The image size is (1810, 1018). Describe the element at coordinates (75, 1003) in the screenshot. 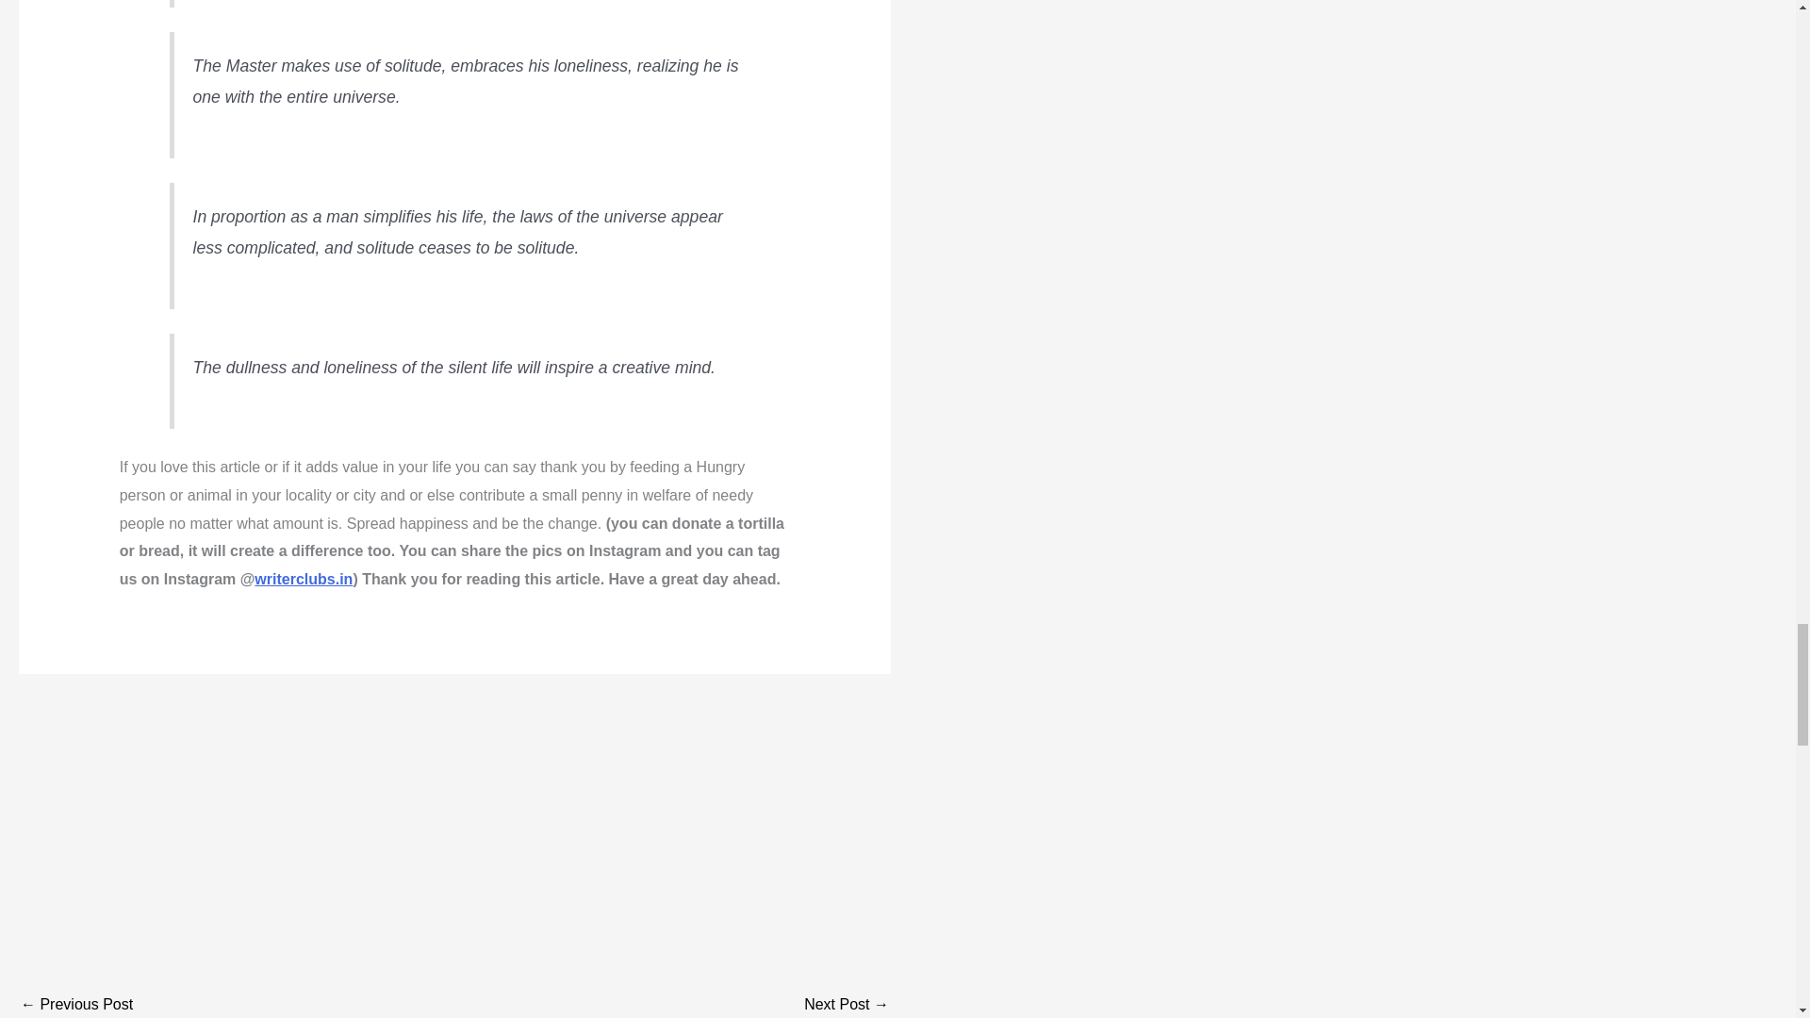

I see `33 Small steps quotes to make the big impact in life` at that location.